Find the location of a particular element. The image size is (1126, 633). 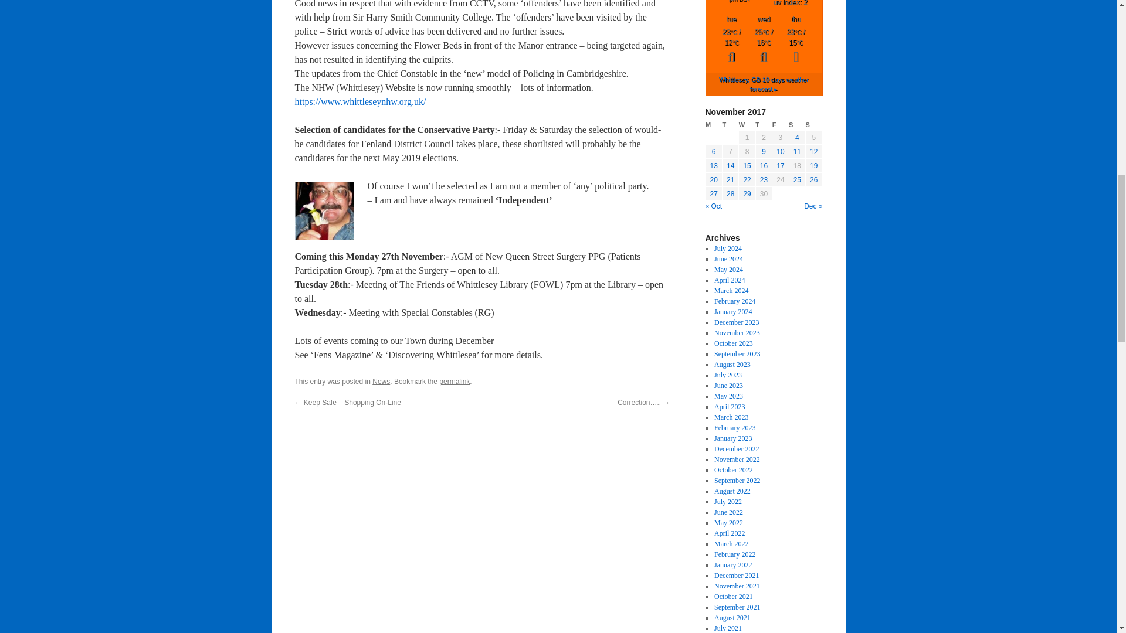

13 is located at coordinates (714, 166).